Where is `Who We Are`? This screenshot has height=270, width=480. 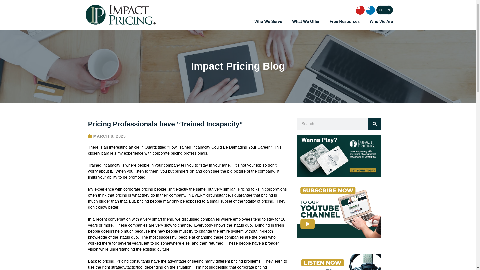 Who We Are is located at coordinates (381, 21).